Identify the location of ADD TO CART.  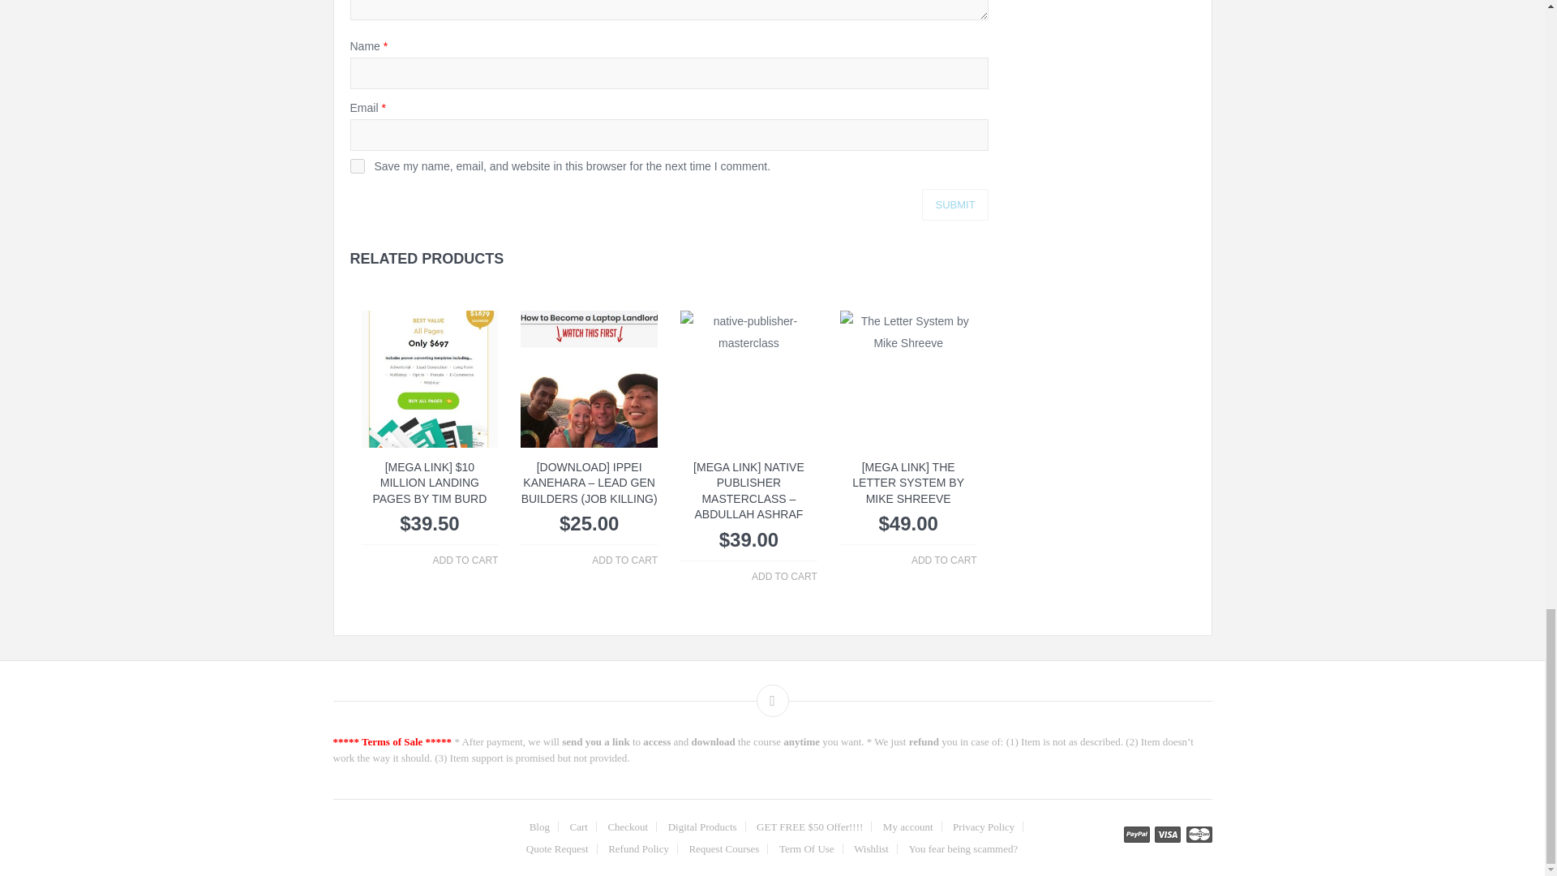
(785, 578).